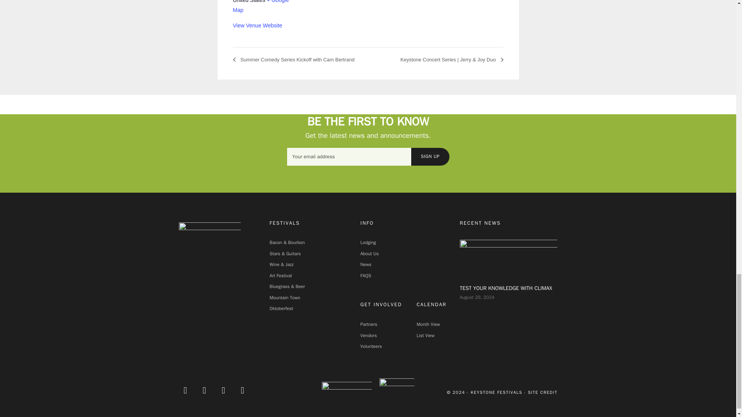 This screenshot has width=742, height=417. Describe the element at coordinates (509, 258) in the screenshot. I see `TEST YOUR KNOWLEDGE WITH CLIMAX` at that location.